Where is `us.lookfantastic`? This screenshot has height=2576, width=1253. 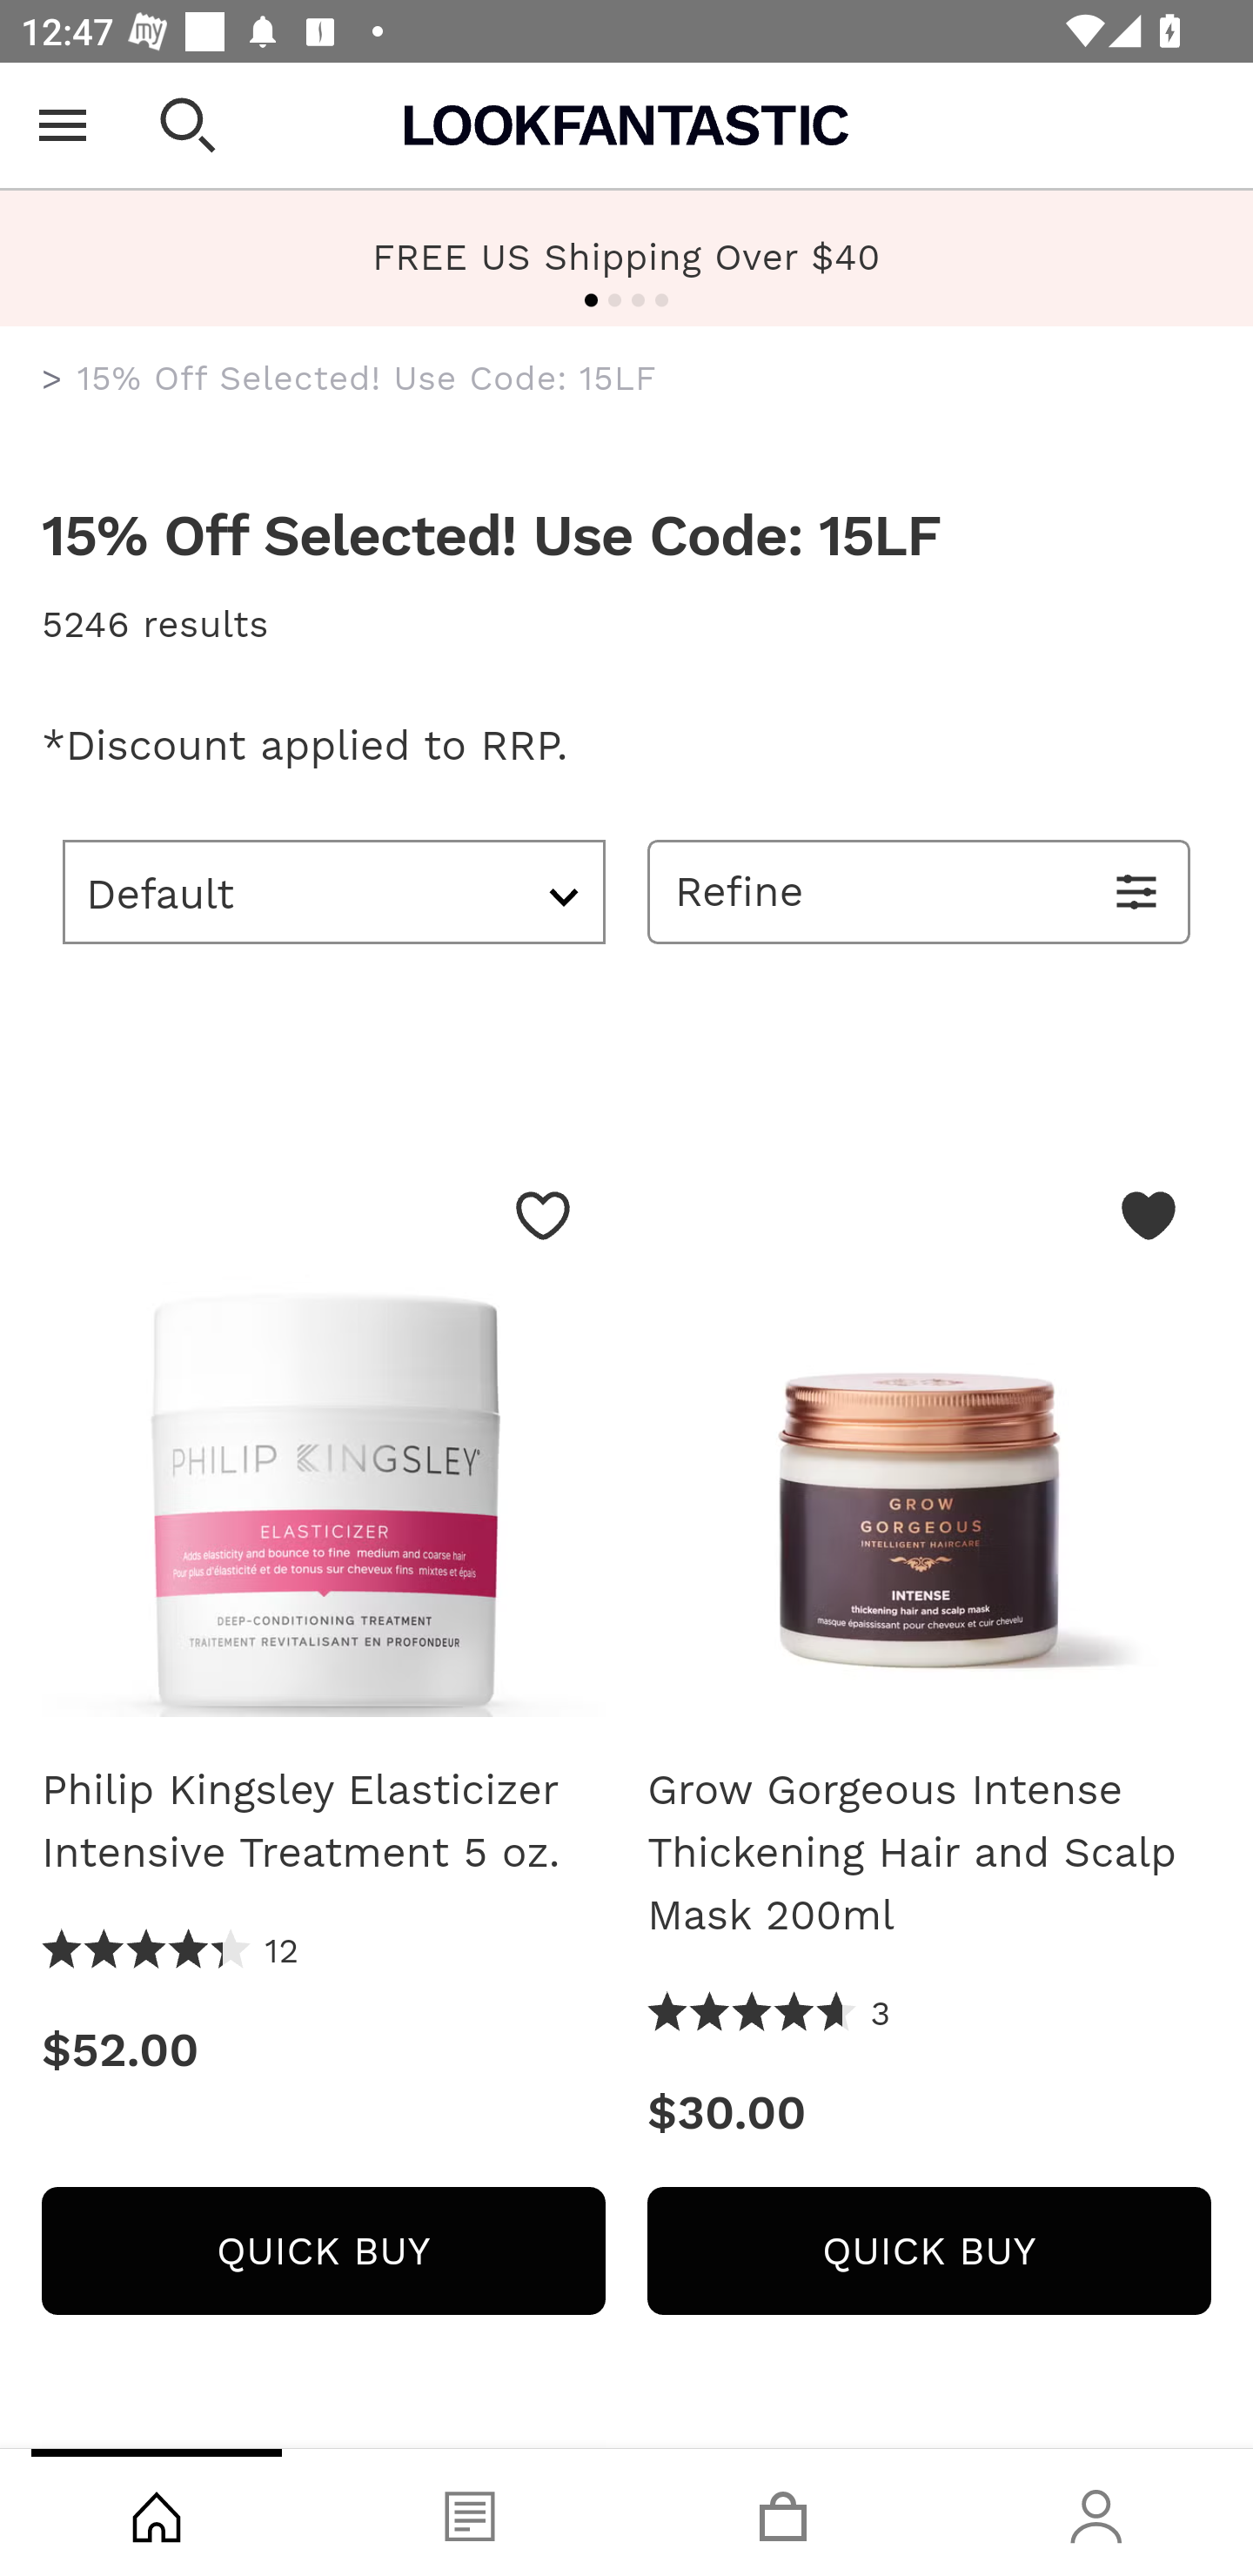 us.lookfantastic is located at coordinates (52, 379).